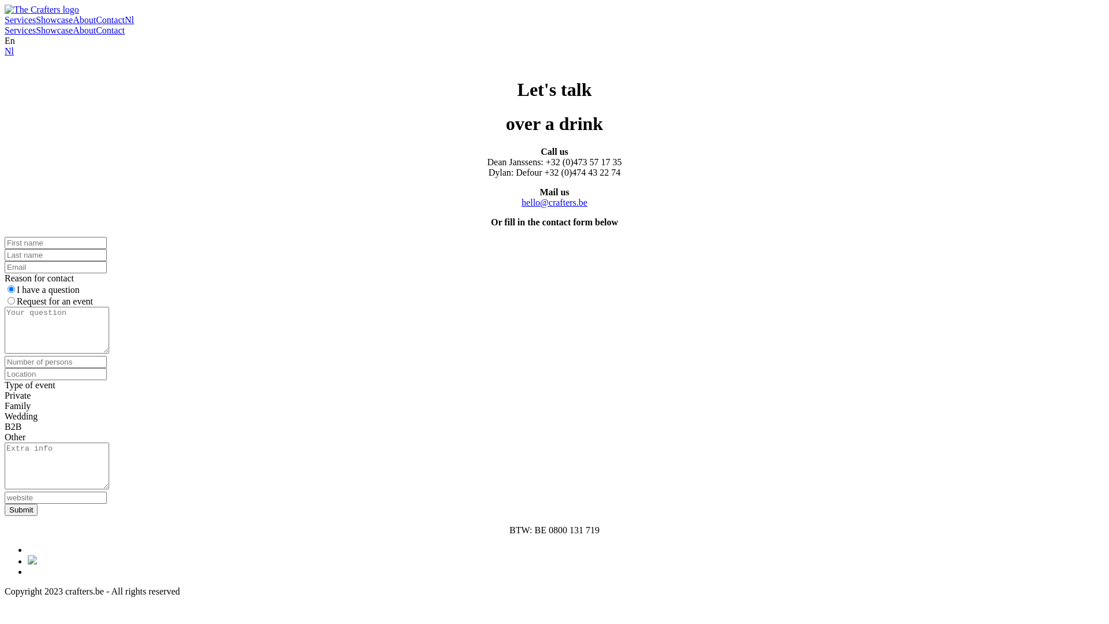 The image size is (1109, 624). What do you see at coordinates (110, 30) in the screenshot?
I see `Contact` at bounding box center [110, 30].